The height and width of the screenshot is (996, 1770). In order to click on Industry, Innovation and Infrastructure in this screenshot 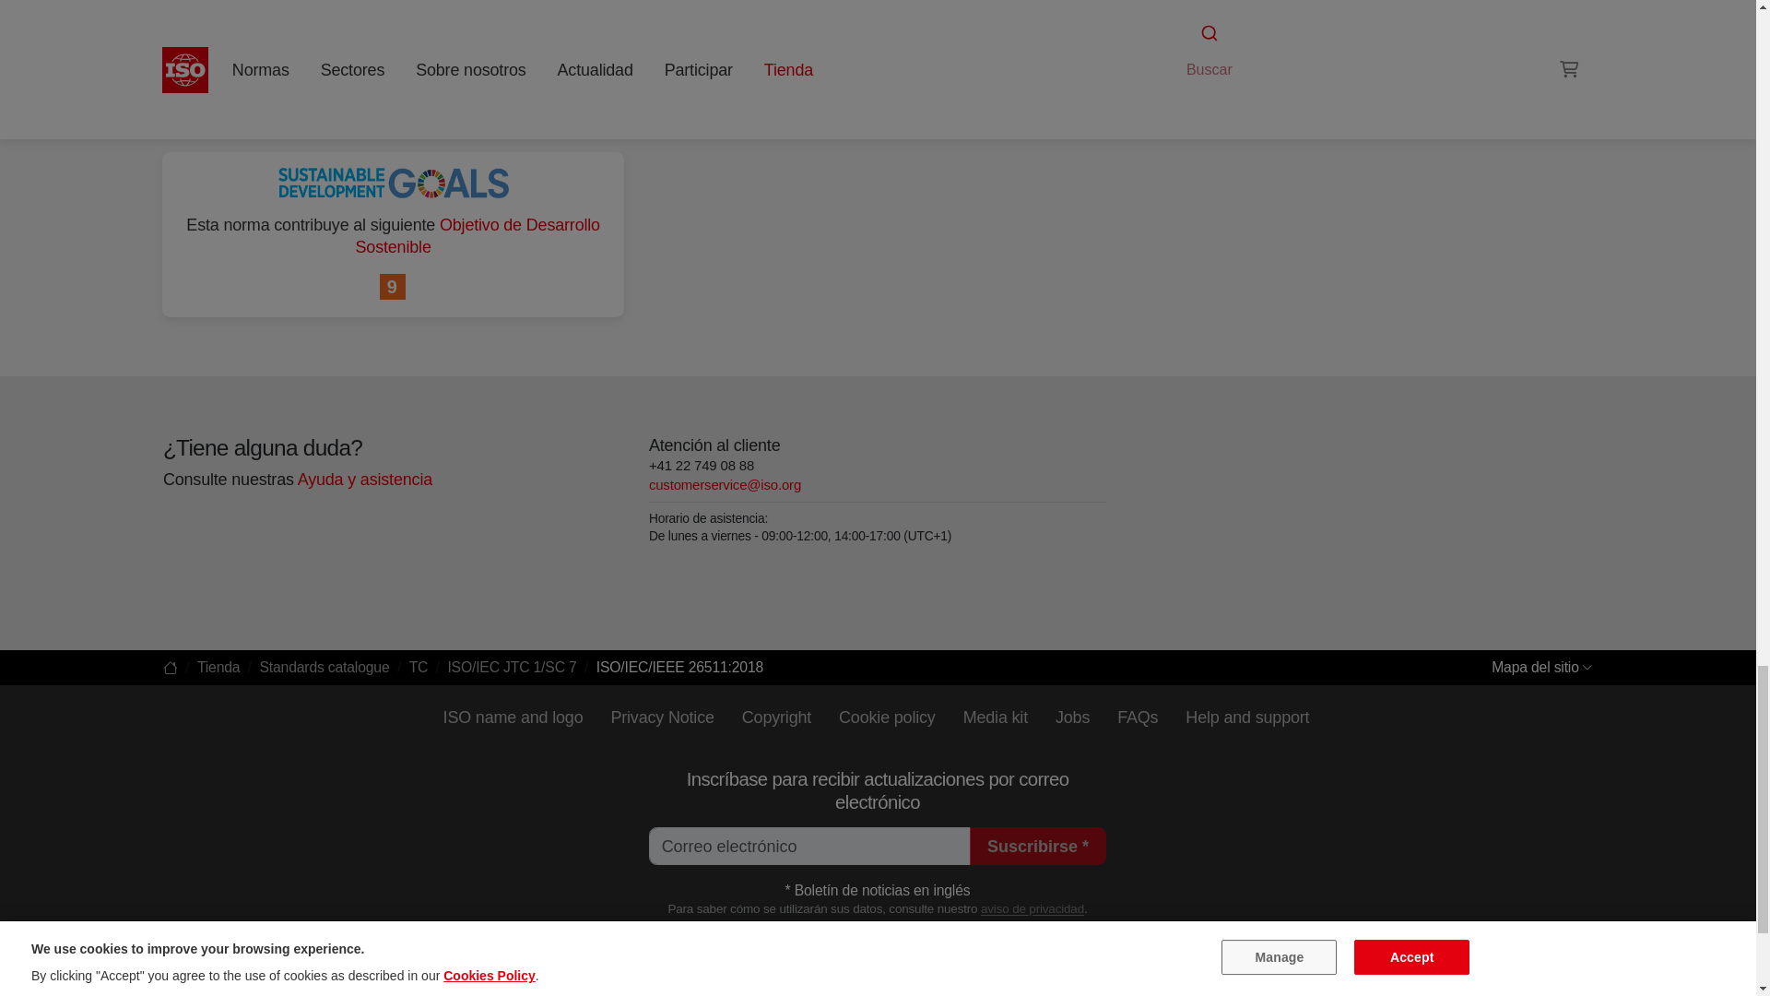, I will do `click(393, 288)`.